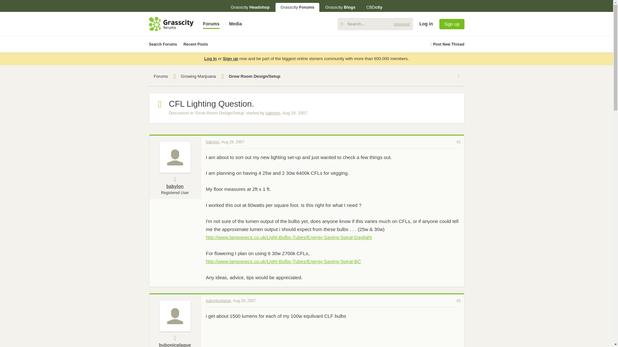 This screenshot has width=618, height=347. What do you see at coordinates (297, 7) in the screenshot?
I see `Grasscity Forums` at bounding box center [297, 7].